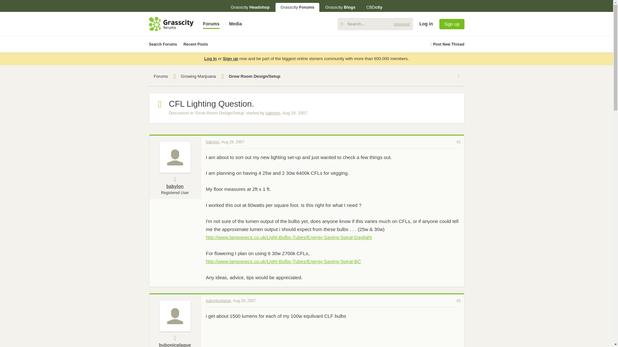 This screenshot has width=618, height=347. What do you see at coordinates (297, 7) in the screenshot?
I see `Grasscity Forums` at bounding box center [297, 7].